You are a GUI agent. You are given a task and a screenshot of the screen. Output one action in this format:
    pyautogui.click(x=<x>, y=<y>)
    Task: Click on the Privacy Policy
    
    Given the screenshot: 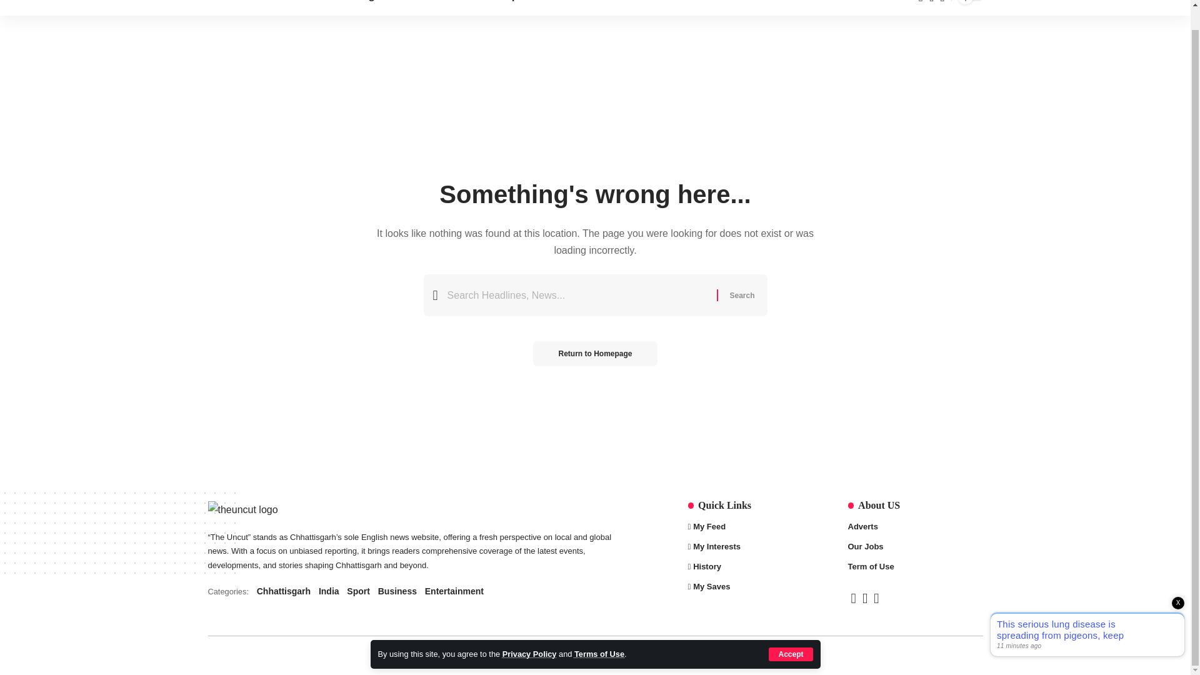 What is the action you would take?
    pyautogui.click(x=741, y=295)
    